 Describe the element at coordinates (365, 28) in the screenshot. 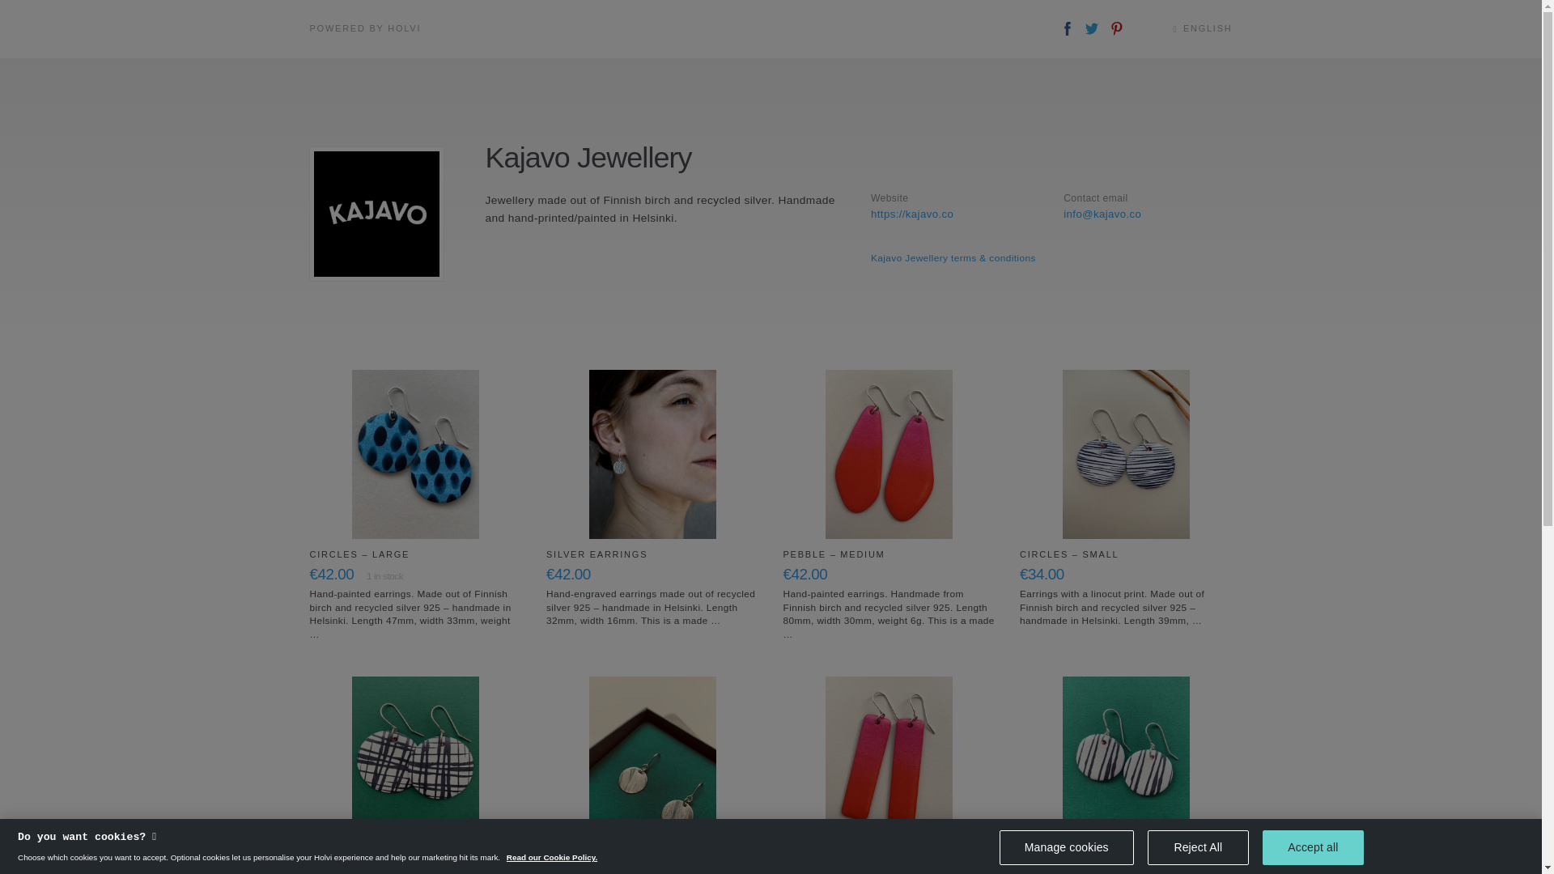

I see `POWERED BY HOLVI` at that location.